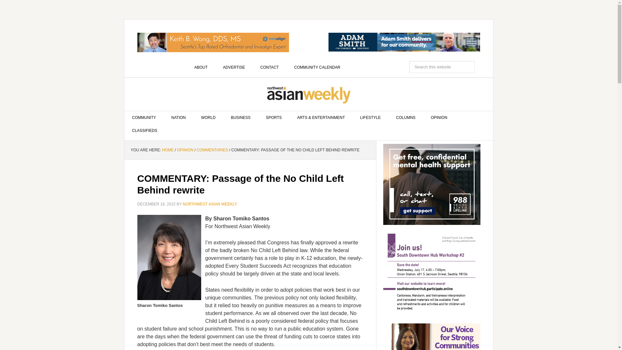 This screenshot has height=350, width=622. Describe the element at coordinates (370, 118) in the screenshot. I see `LIFESTYLE` at that location.